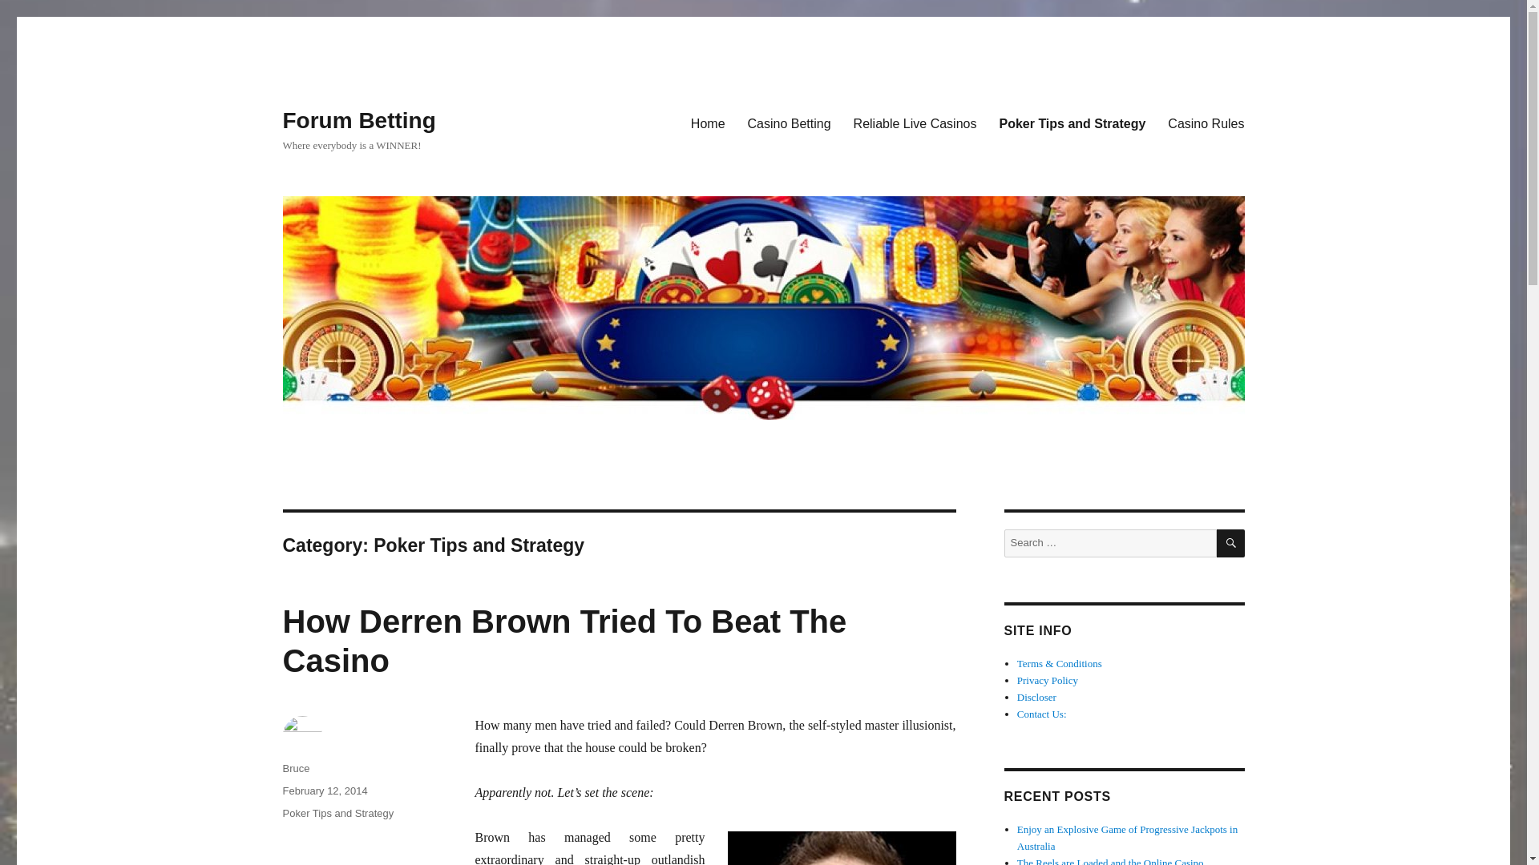  I want to click on Privacy Policy, so click(1048, 681).